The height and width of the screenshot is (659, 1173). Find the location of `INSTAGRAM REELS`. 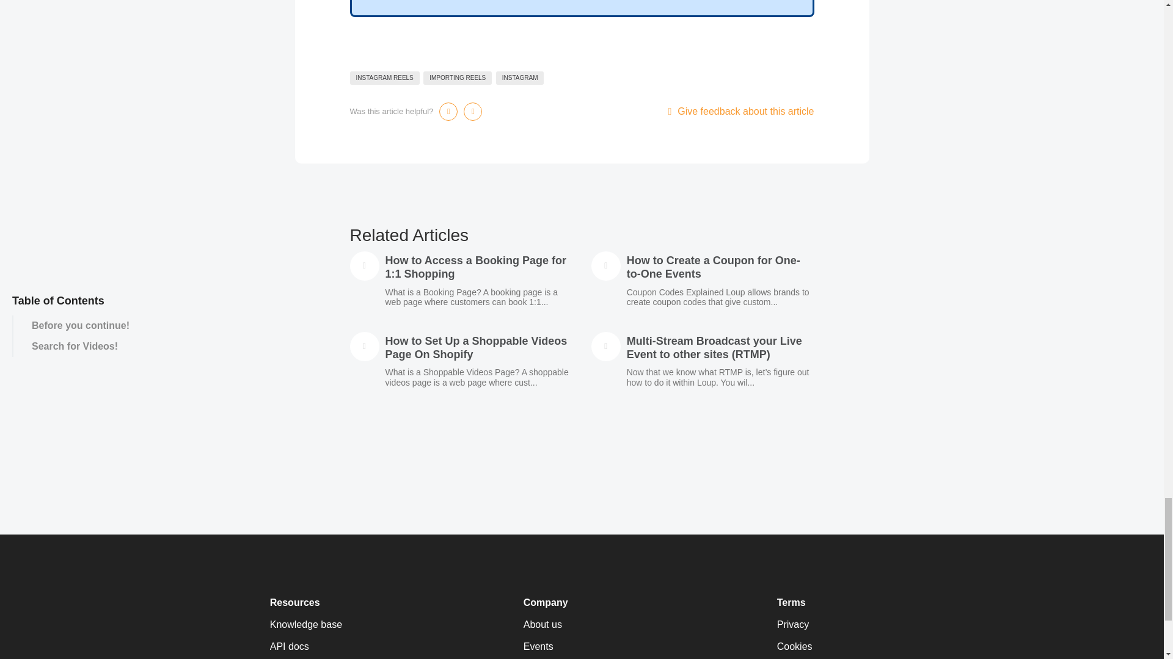

INSTAGRAM REELS is located at coordinates (384, 78).